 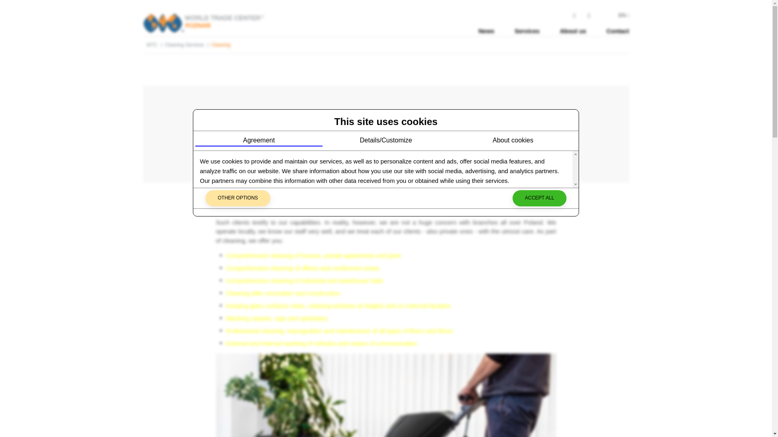 I want to click on EN, so click(x=623, y=15).